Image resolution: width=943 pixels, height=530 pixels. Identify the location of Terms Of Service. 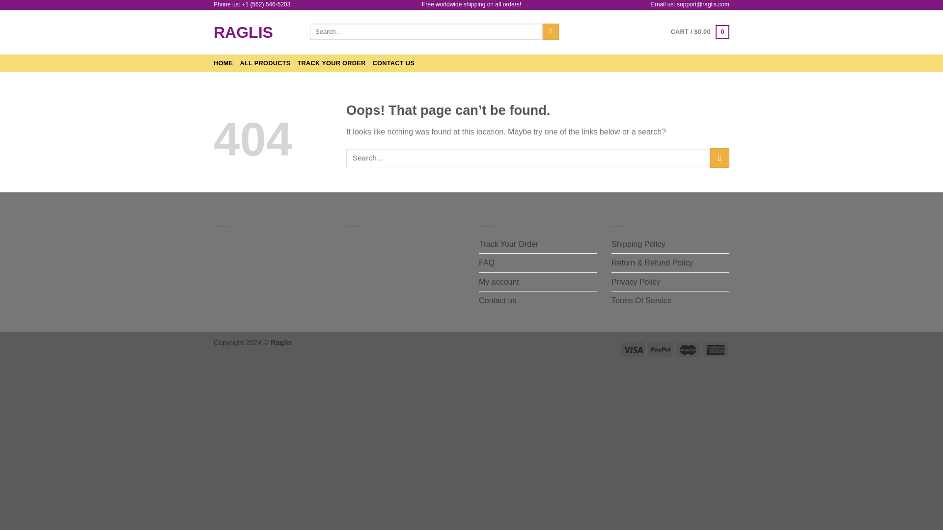
(641, 300).